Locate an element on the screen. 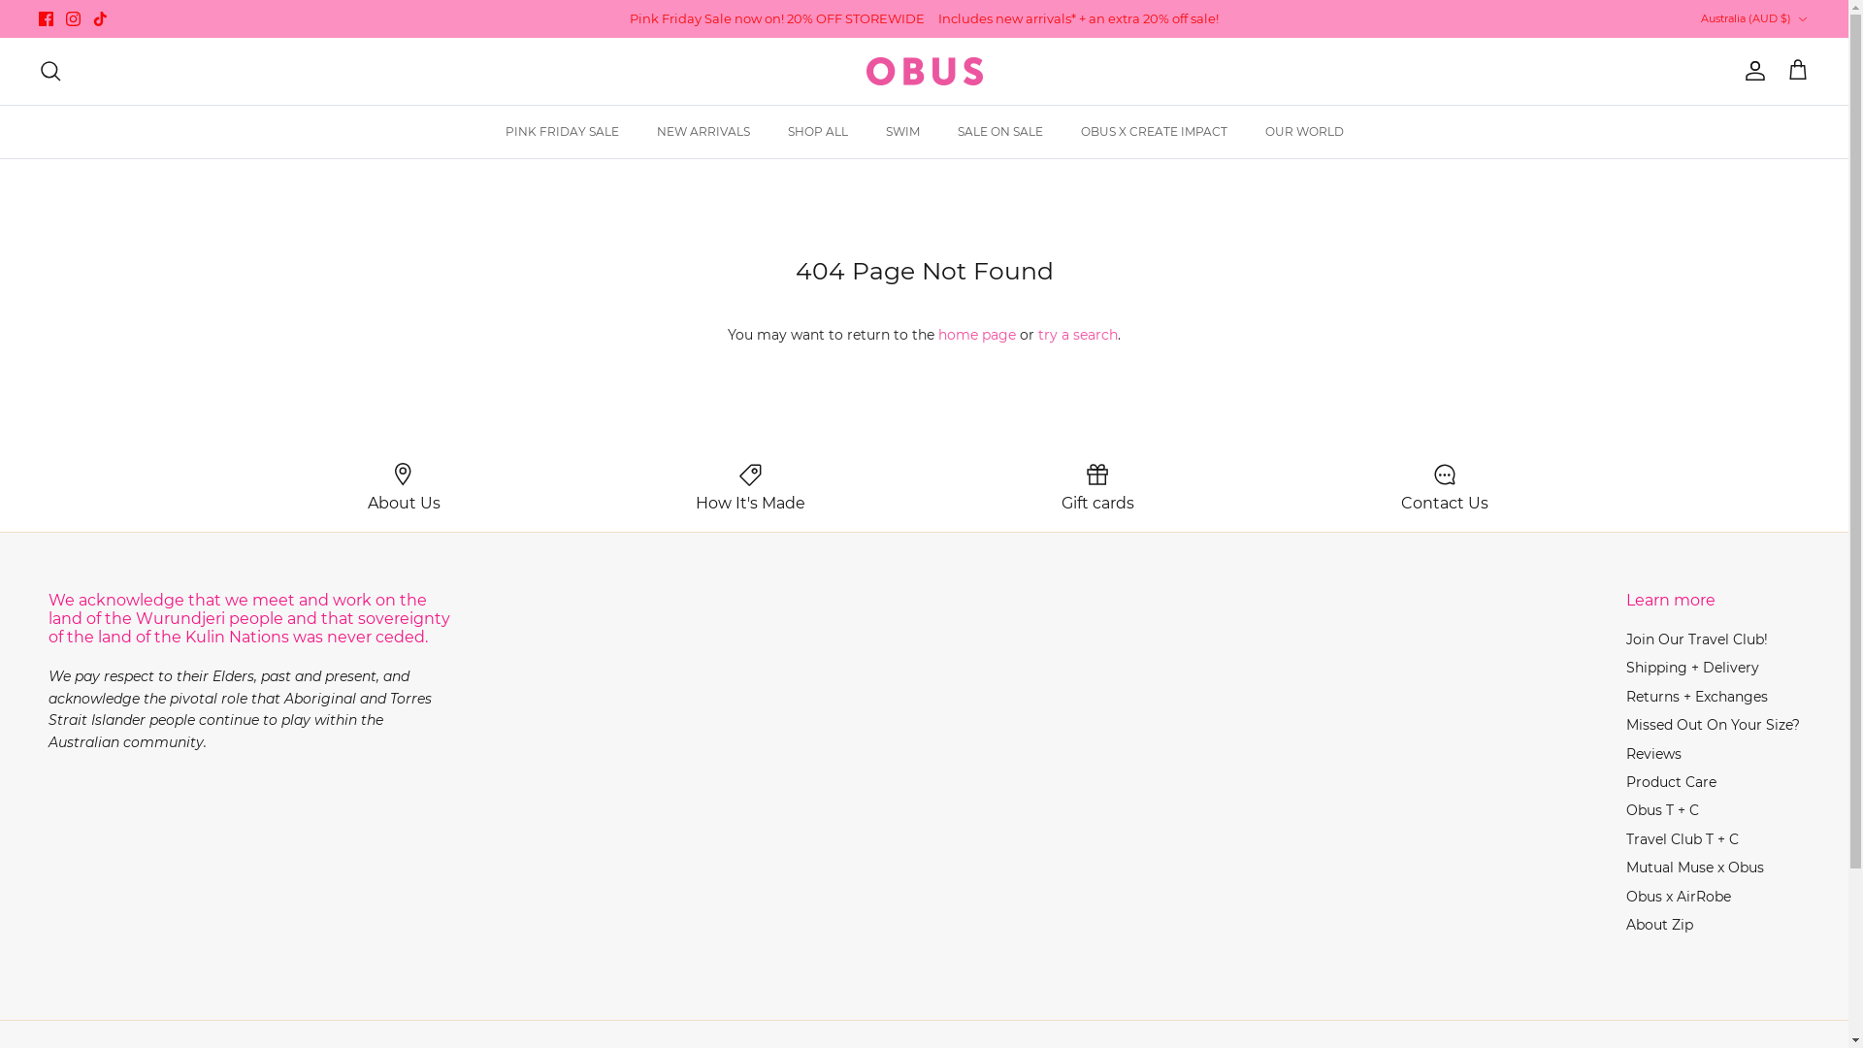 This screenshot has height=1048, width=1863. Instagram is located at coordinates (74, 19).